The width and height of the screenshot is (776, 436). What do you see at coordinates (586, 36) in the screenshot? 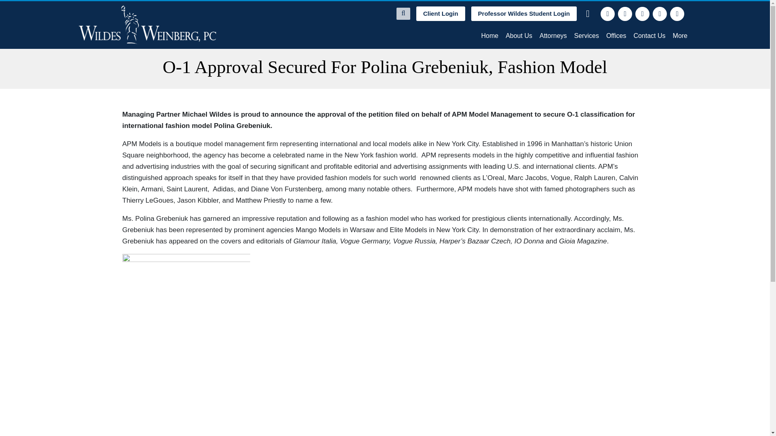
I see `Services` at bounding box center [586, 36].